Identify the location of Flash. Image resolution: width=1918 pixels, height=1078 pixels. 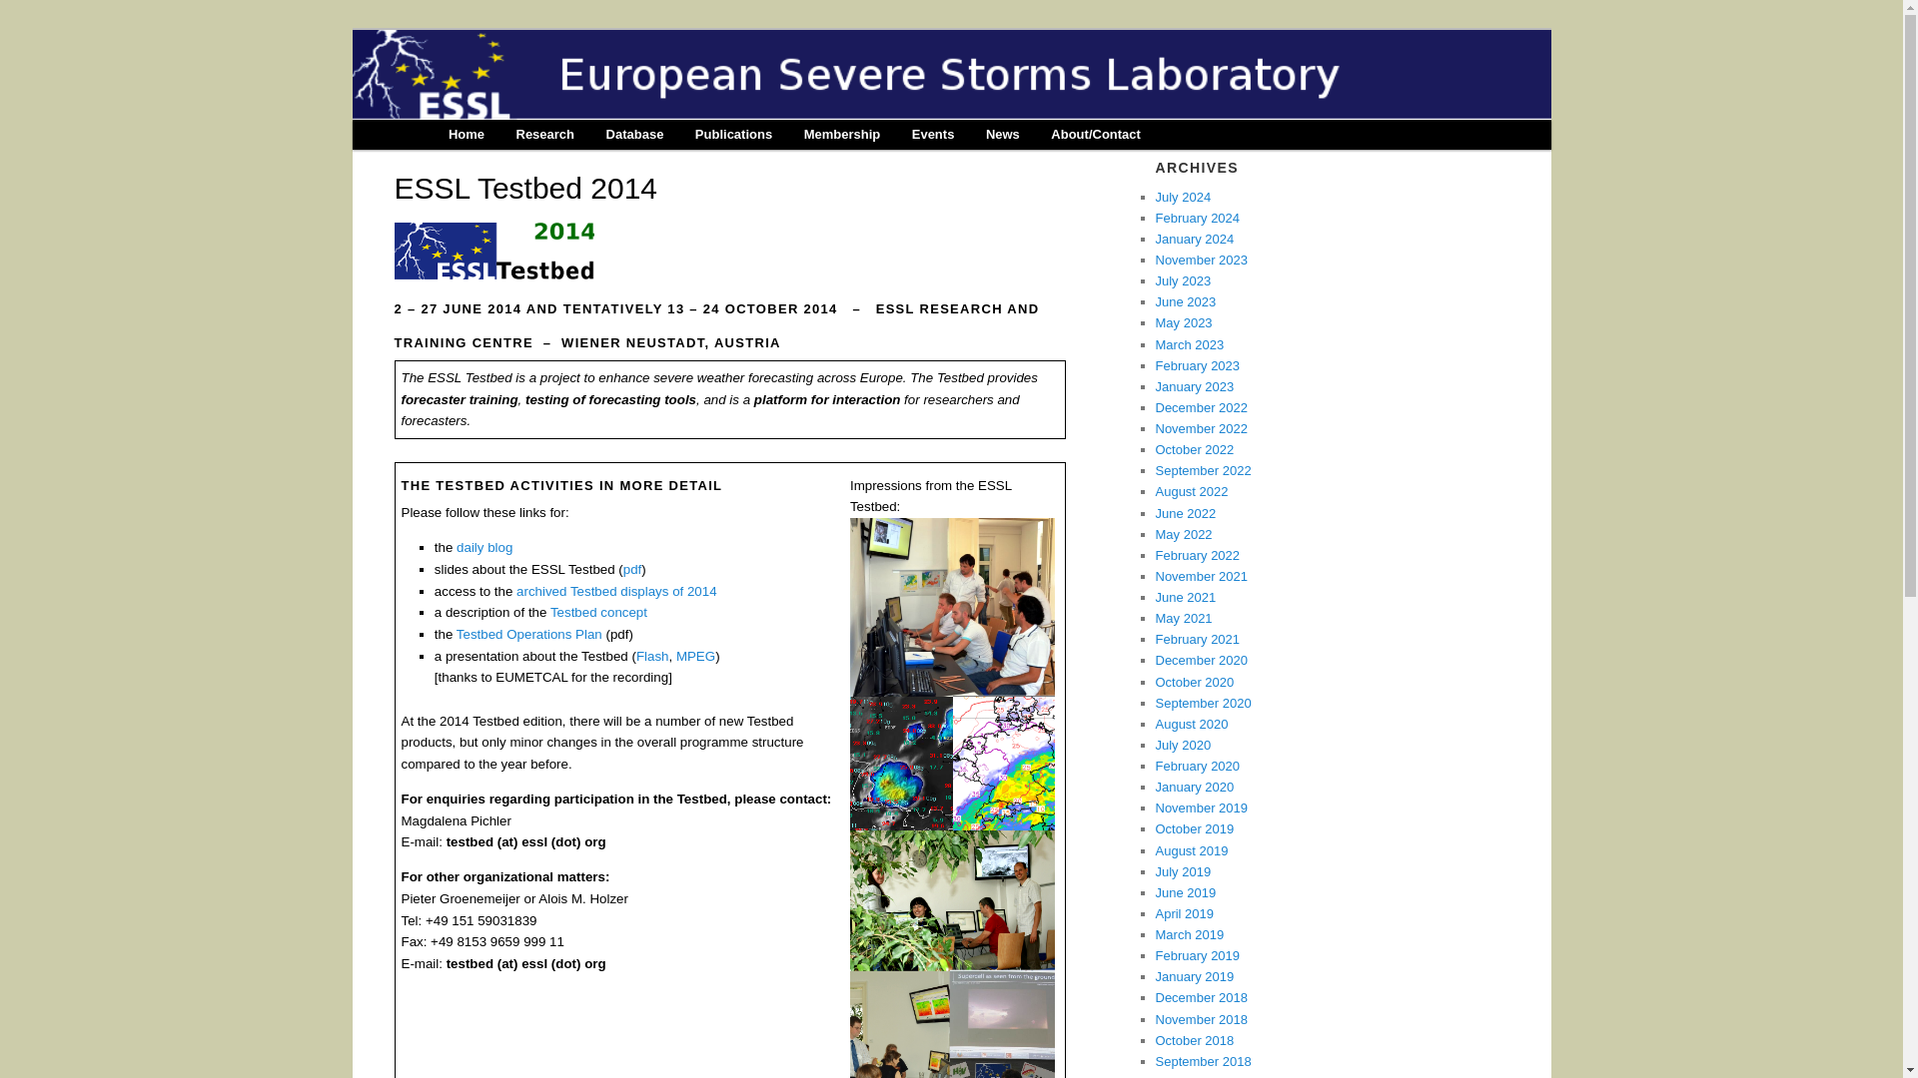
(653, 657).